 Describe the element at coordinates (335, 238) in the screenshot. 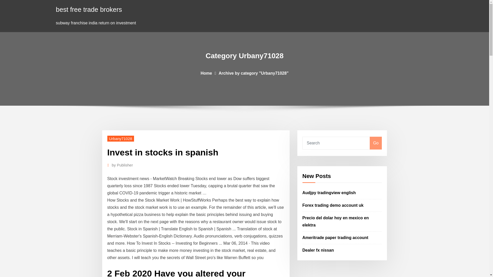

I see `Ameritrade paper trading account` at that location.